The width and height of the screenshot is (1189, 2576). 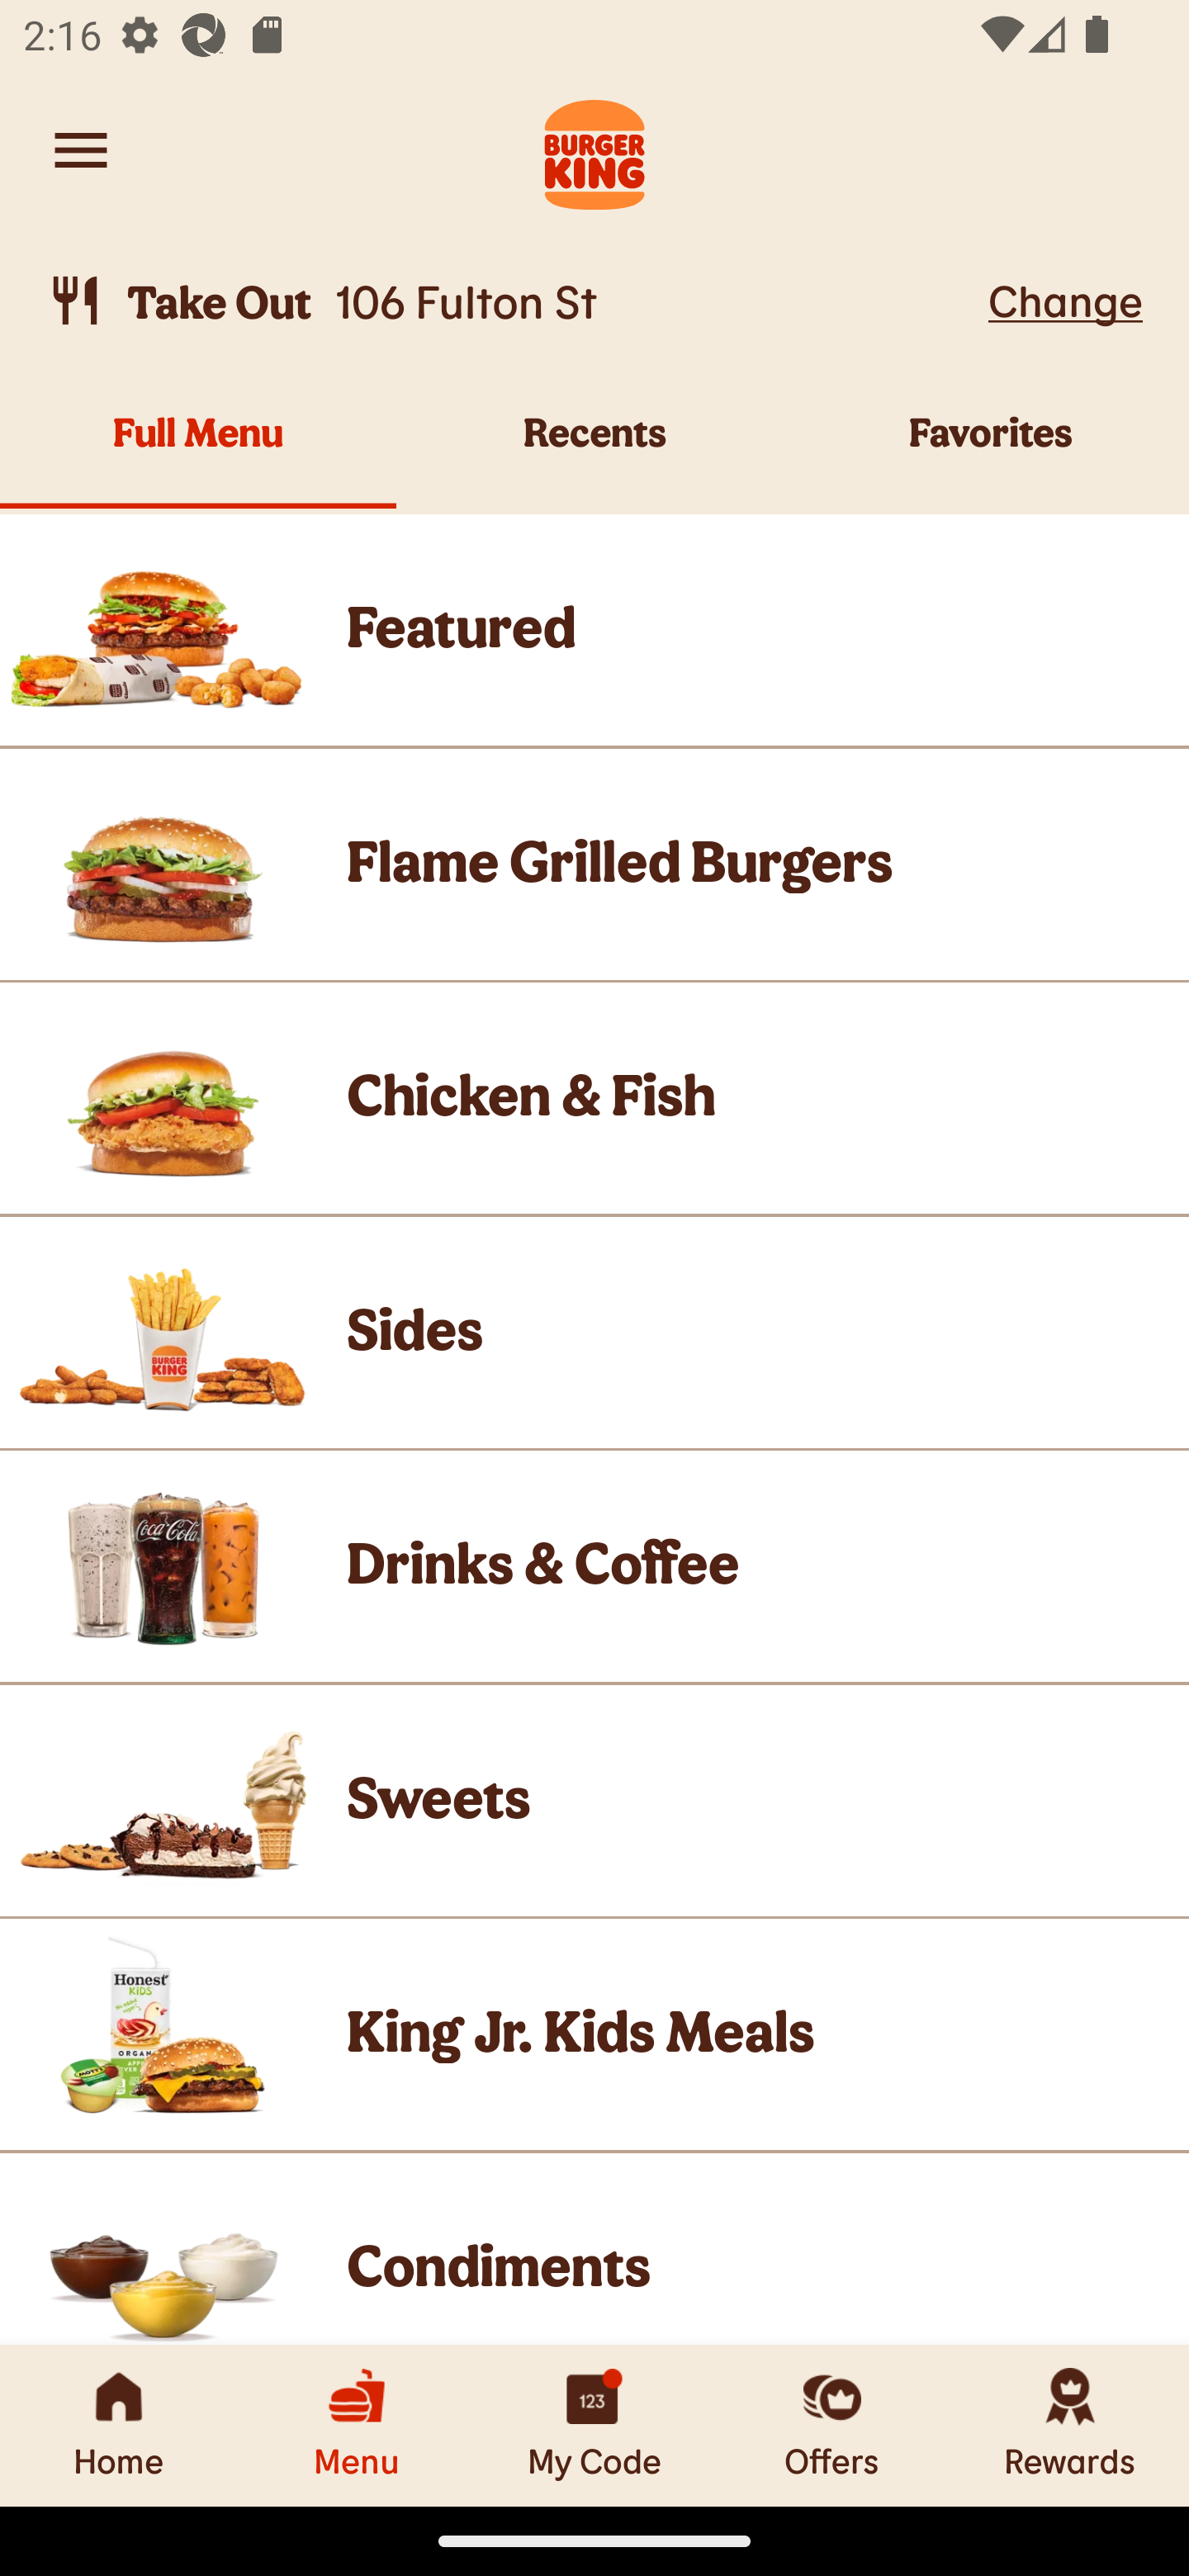 I want to click on Product Image, Sides Product Image Sides, so click(x=594, y=1331).